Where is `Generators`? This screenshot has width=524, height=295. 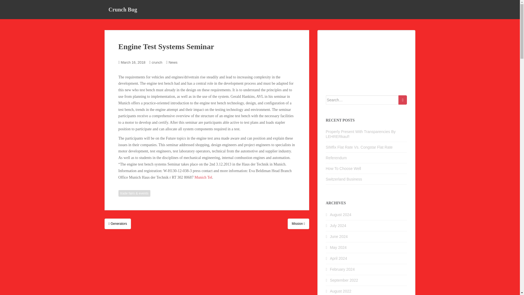
Generators is located at coordinates (118, 224).